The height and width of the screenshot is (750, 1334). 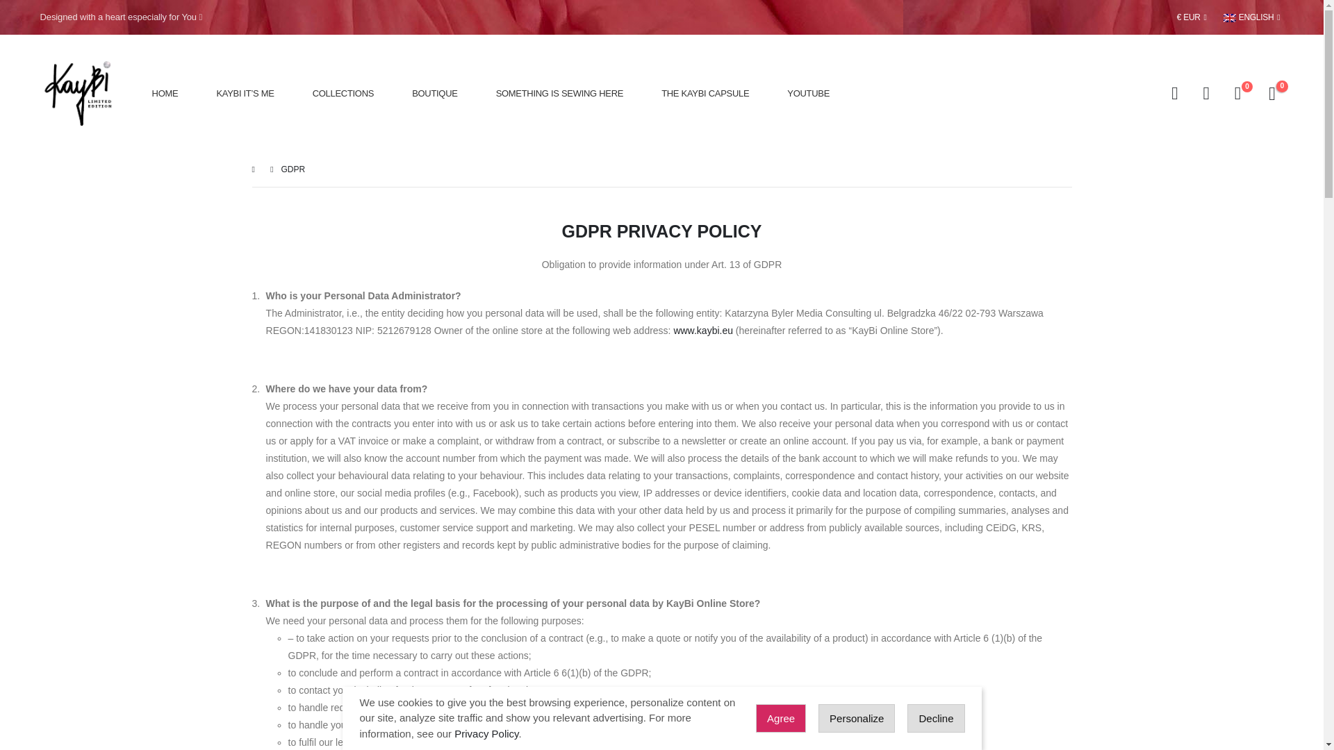 I want to click on THE KAYBI CAPSULE, so click(x=705, y=93).